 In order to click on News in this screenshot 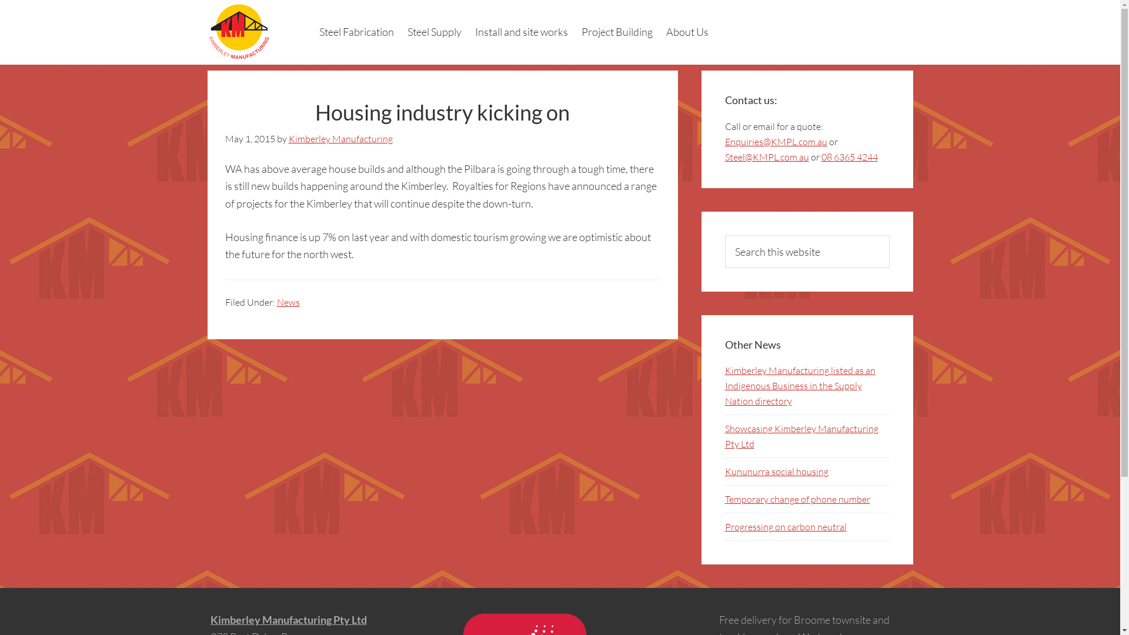, I will do `click(288, 302)`.